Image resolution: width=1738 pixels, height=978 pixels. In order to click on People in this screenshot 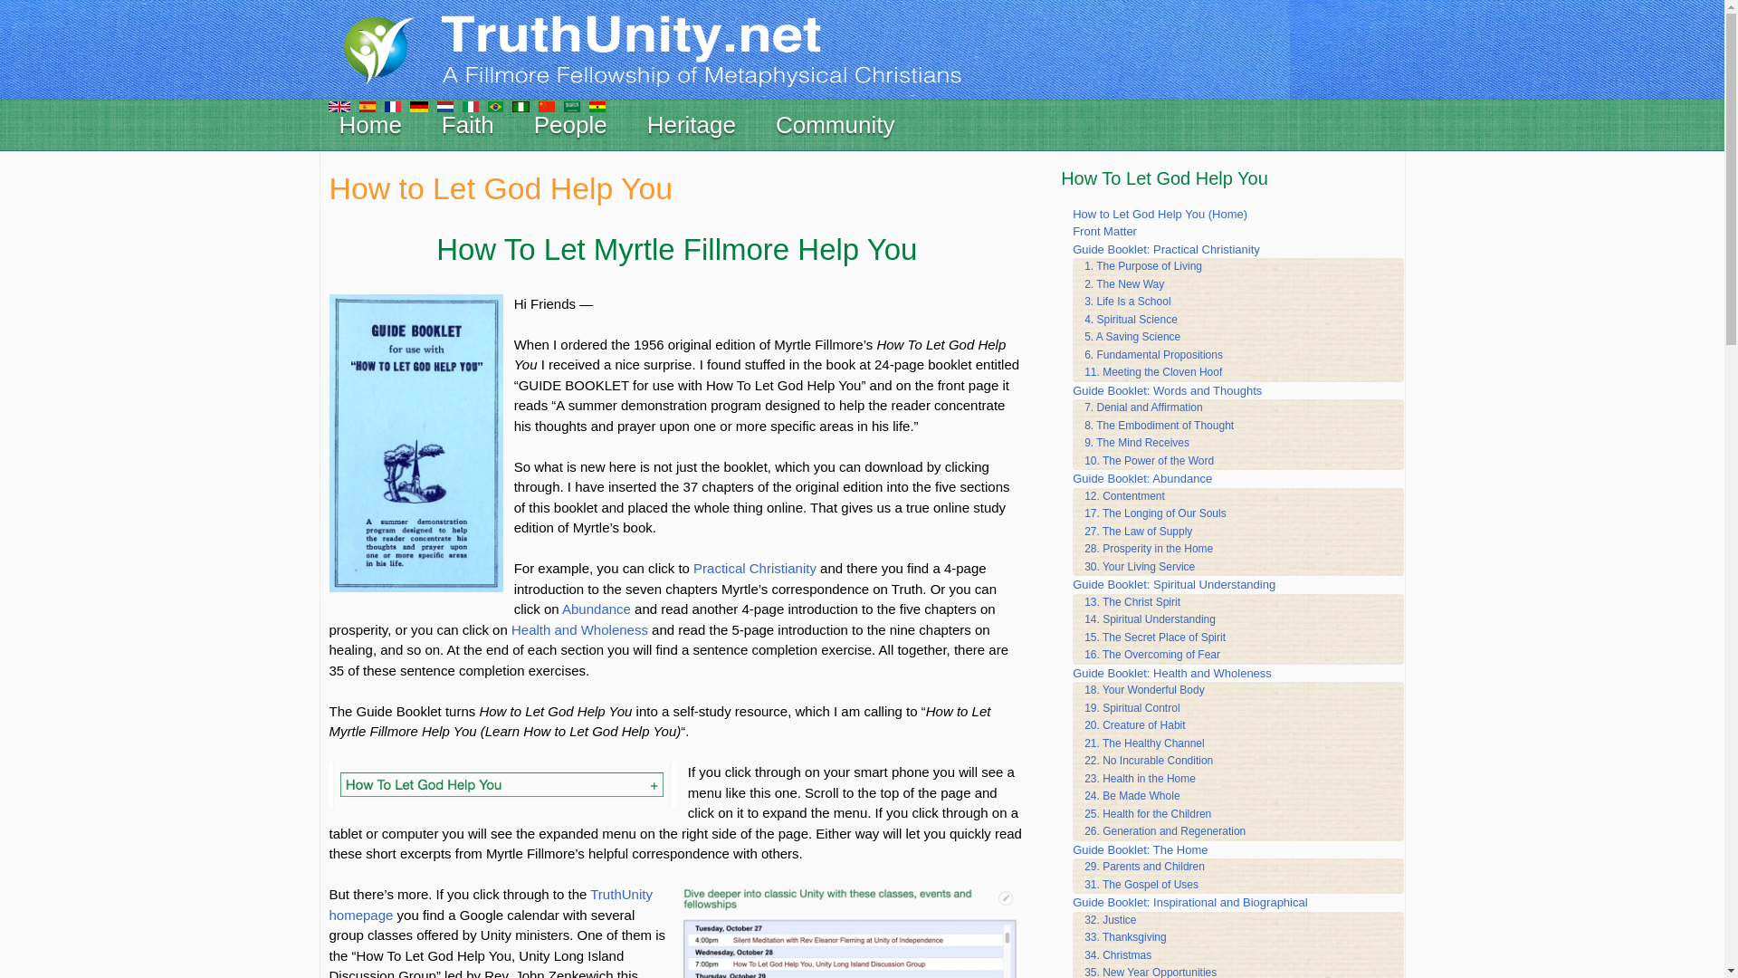, I will do `click(570, 125)`.